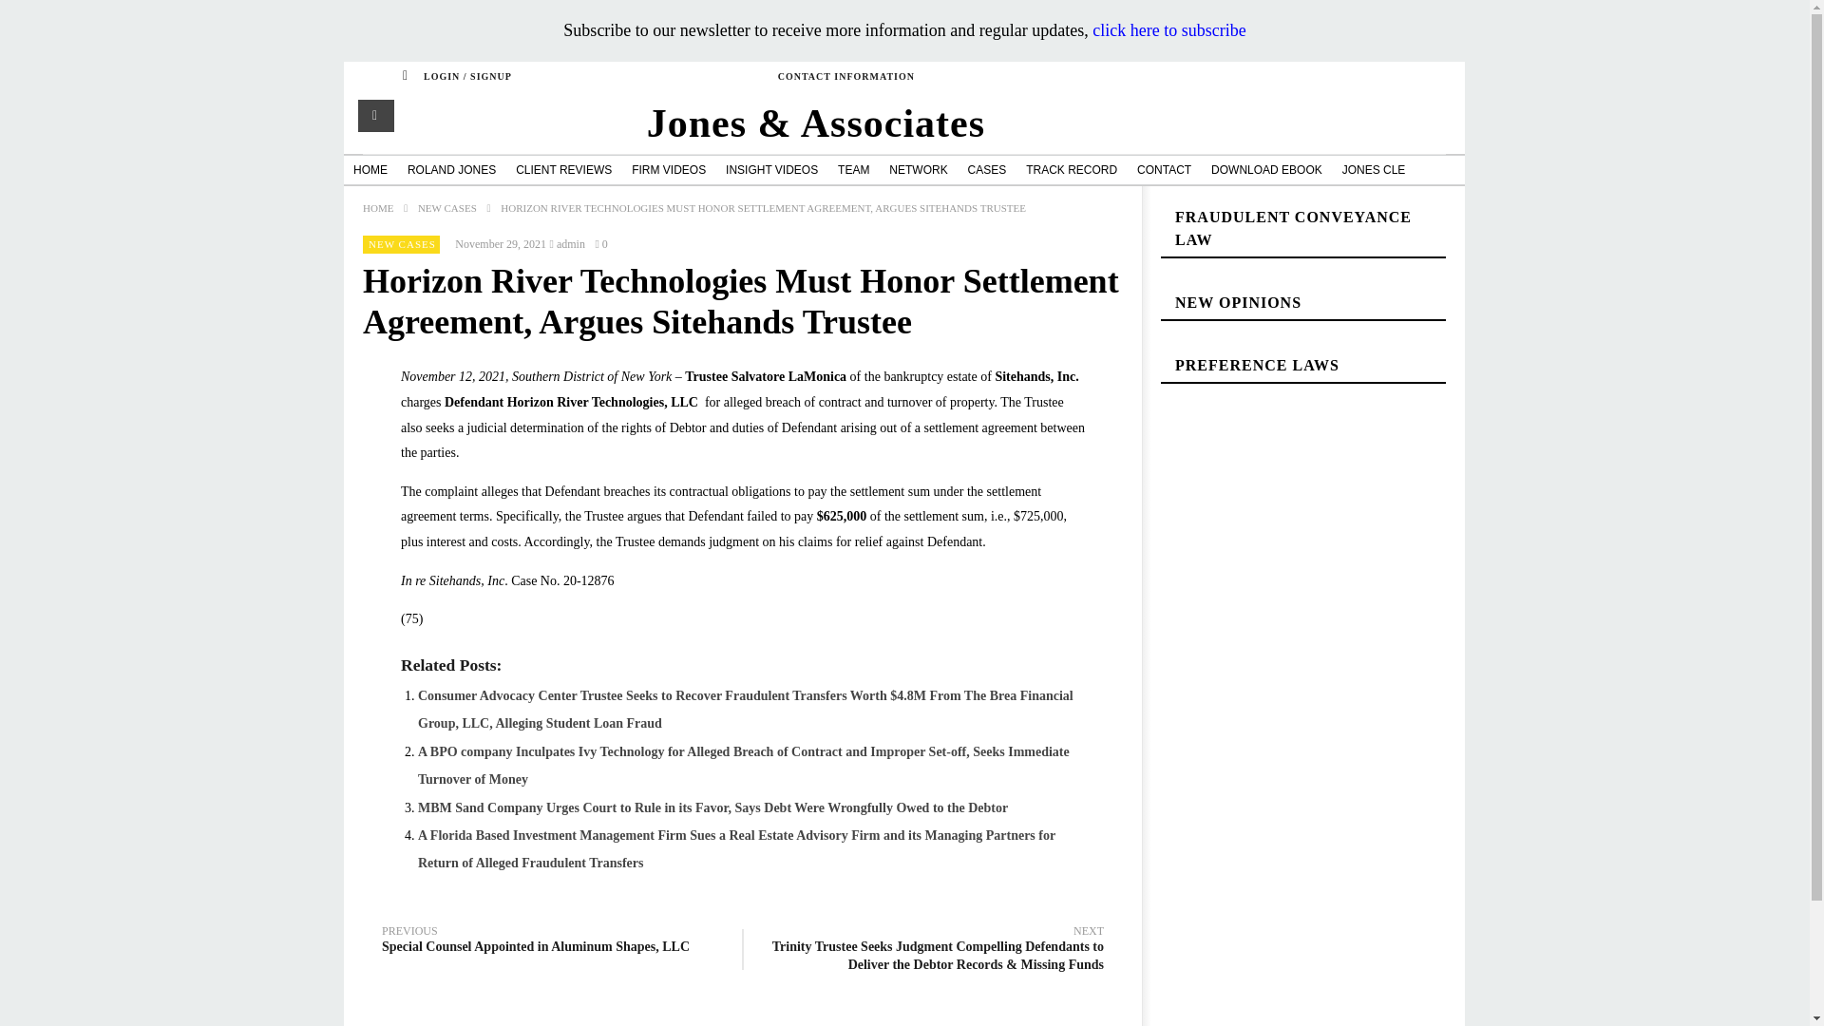 This screenshot has width=1824, height=1026. Describe the element at coordinates (771, 169) in the screenshot. I see `INSIGHT VIDEOS` at that location.